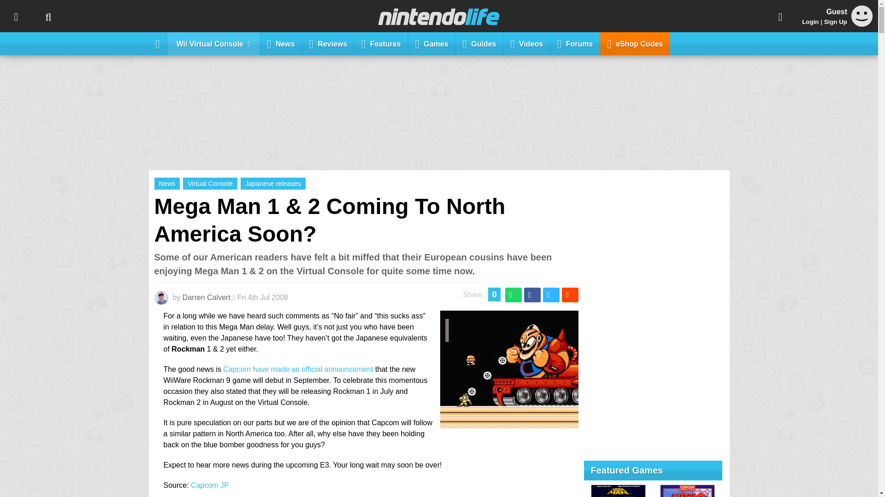  Describe the element at coordinates (213, 43) in the screenshot. I see `Wii Virtual Console` at that location.